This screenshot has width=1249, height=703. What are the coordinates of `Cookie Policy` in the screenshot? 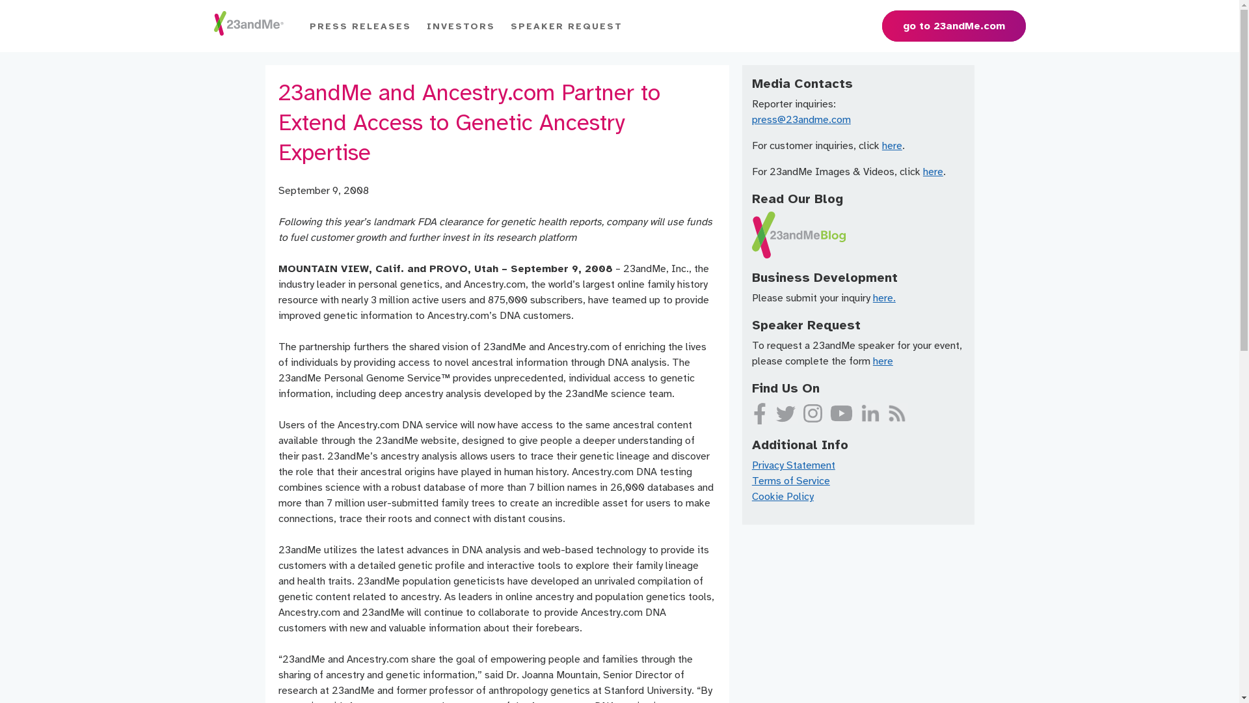 It's located at (783, 497).